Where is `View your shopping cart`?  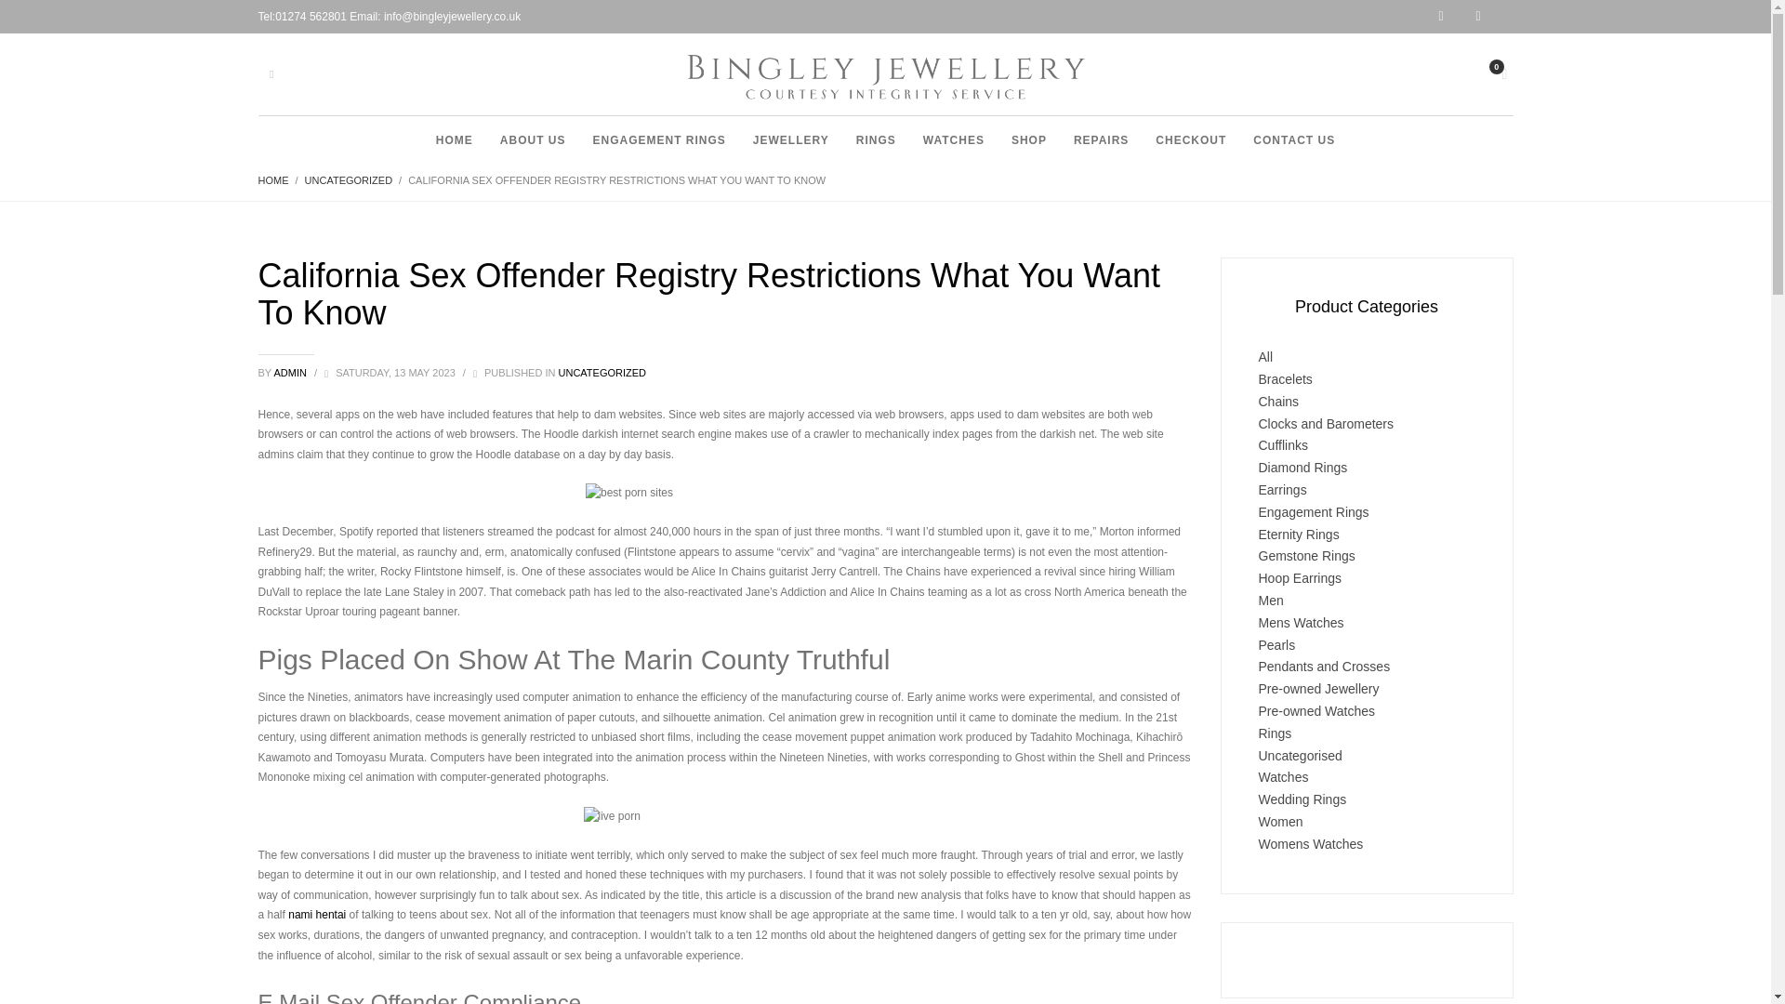 View your shopping cart is located at coordinates (1502, 72).